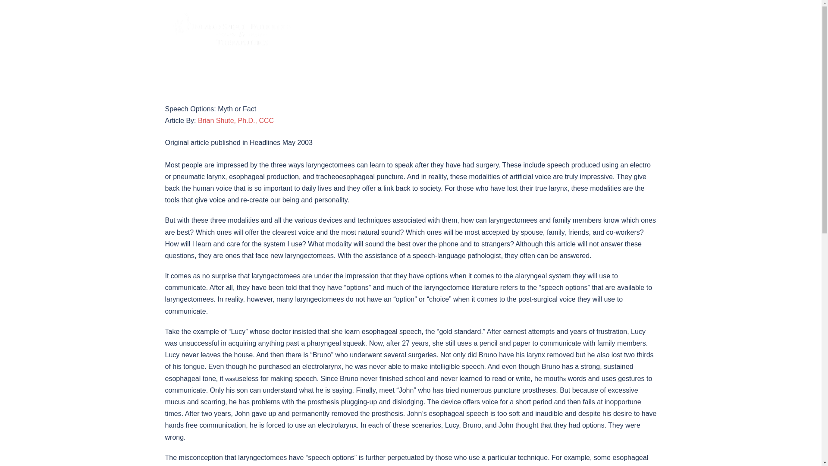  Describe the element at coordinates (235, 121) in the screenshot. I see `Brian Shute, Ph.D., CCC` at that location.